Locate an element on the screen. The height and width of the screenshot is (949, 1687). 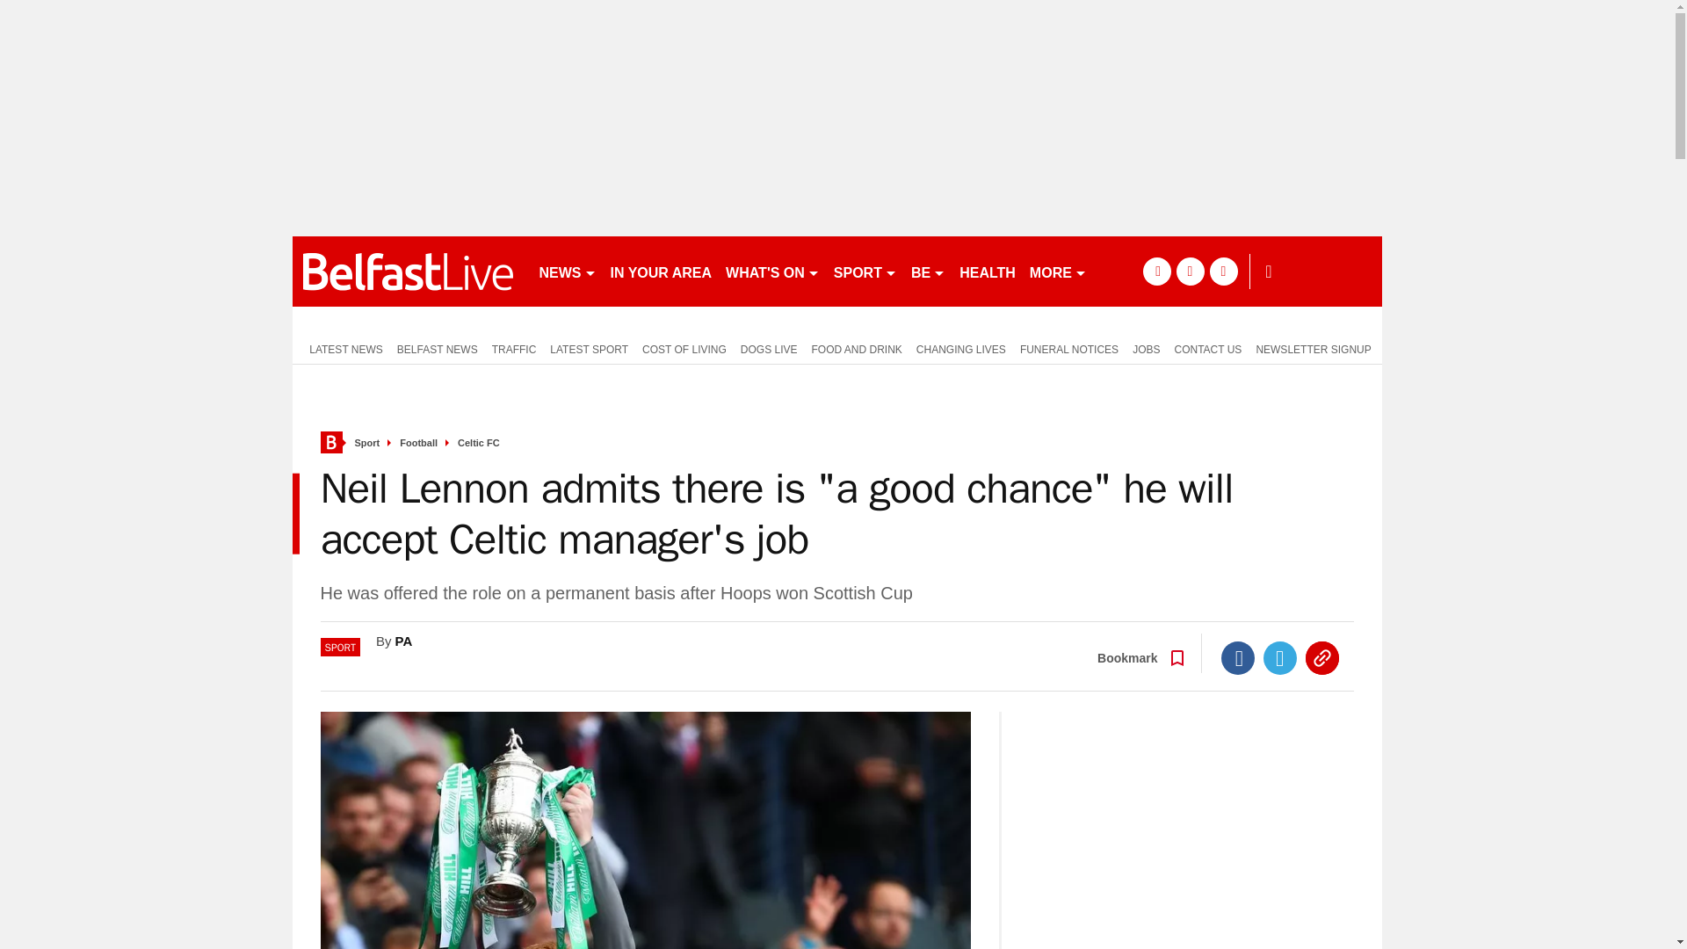
twitter is located at coordinates (1190, 271).